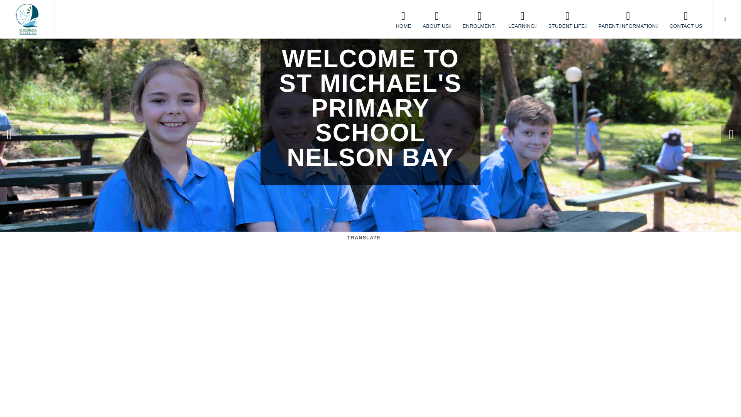 Image resolution: width=741 pixels, height=417 pixels. What do you see at coordinates (436, 19) in the screenshot?
I see `ABOUT US` at bounding box center [436, 19].